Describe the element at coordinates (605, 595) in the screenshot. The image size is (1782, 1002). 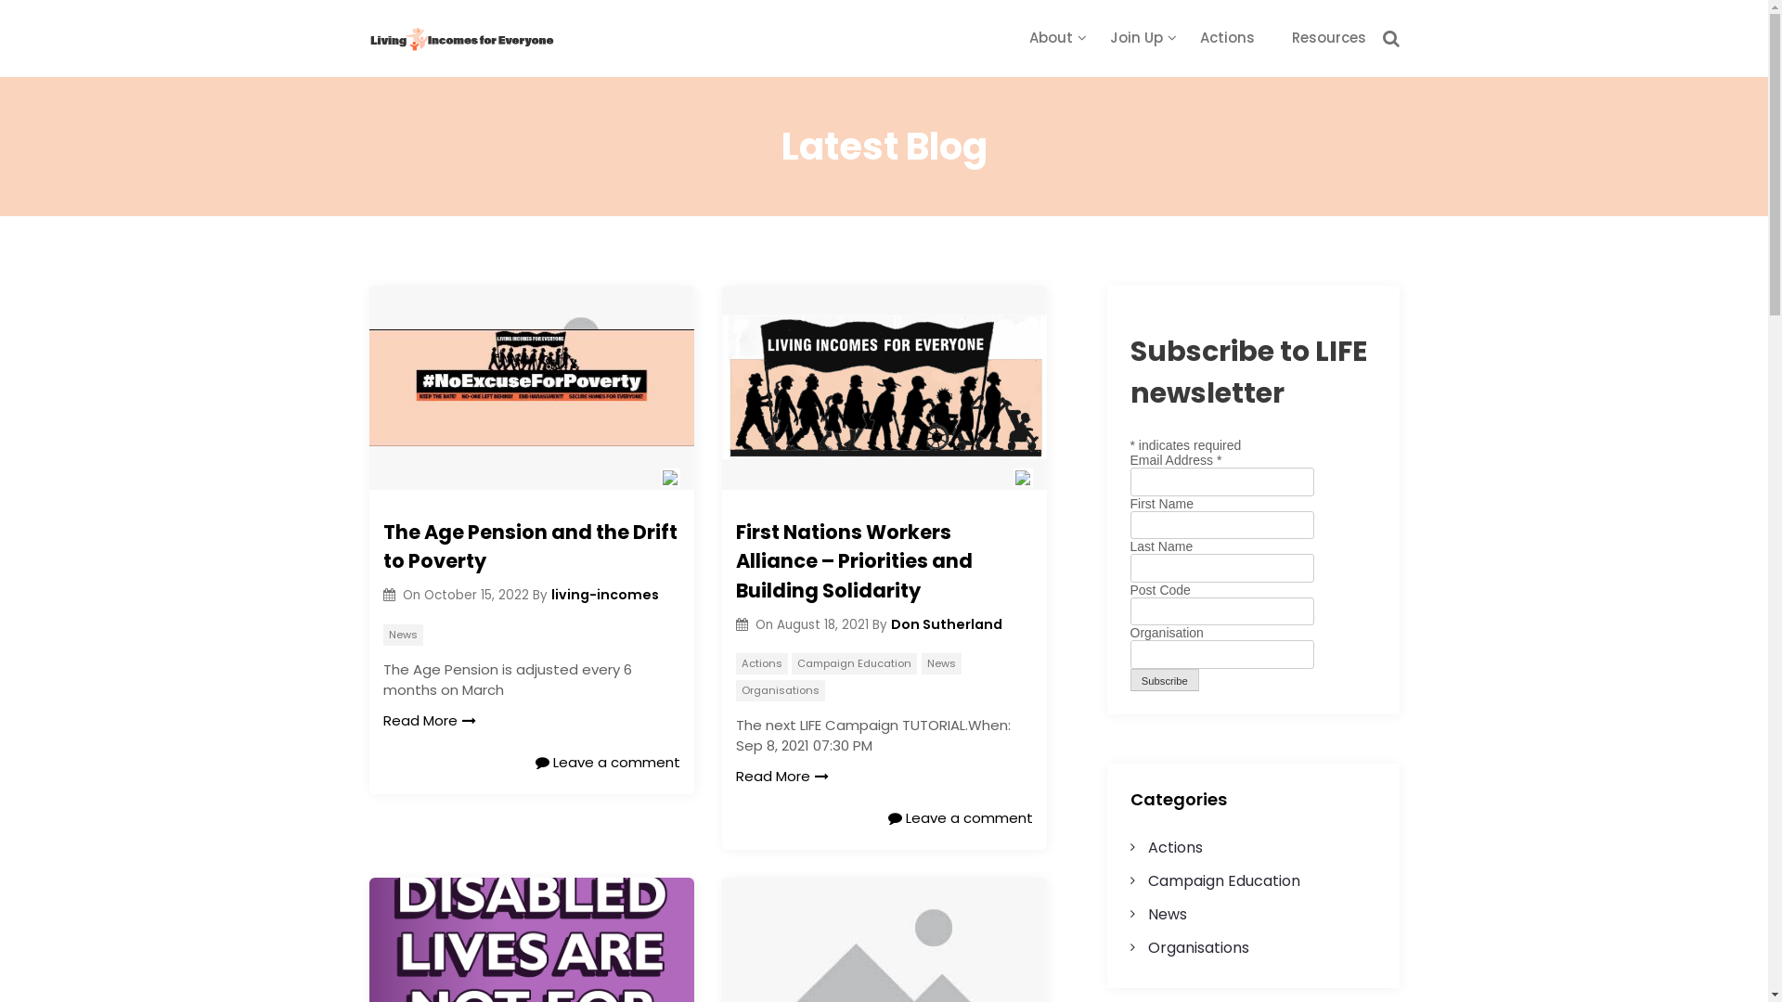
I see `living-incomes` at that location.